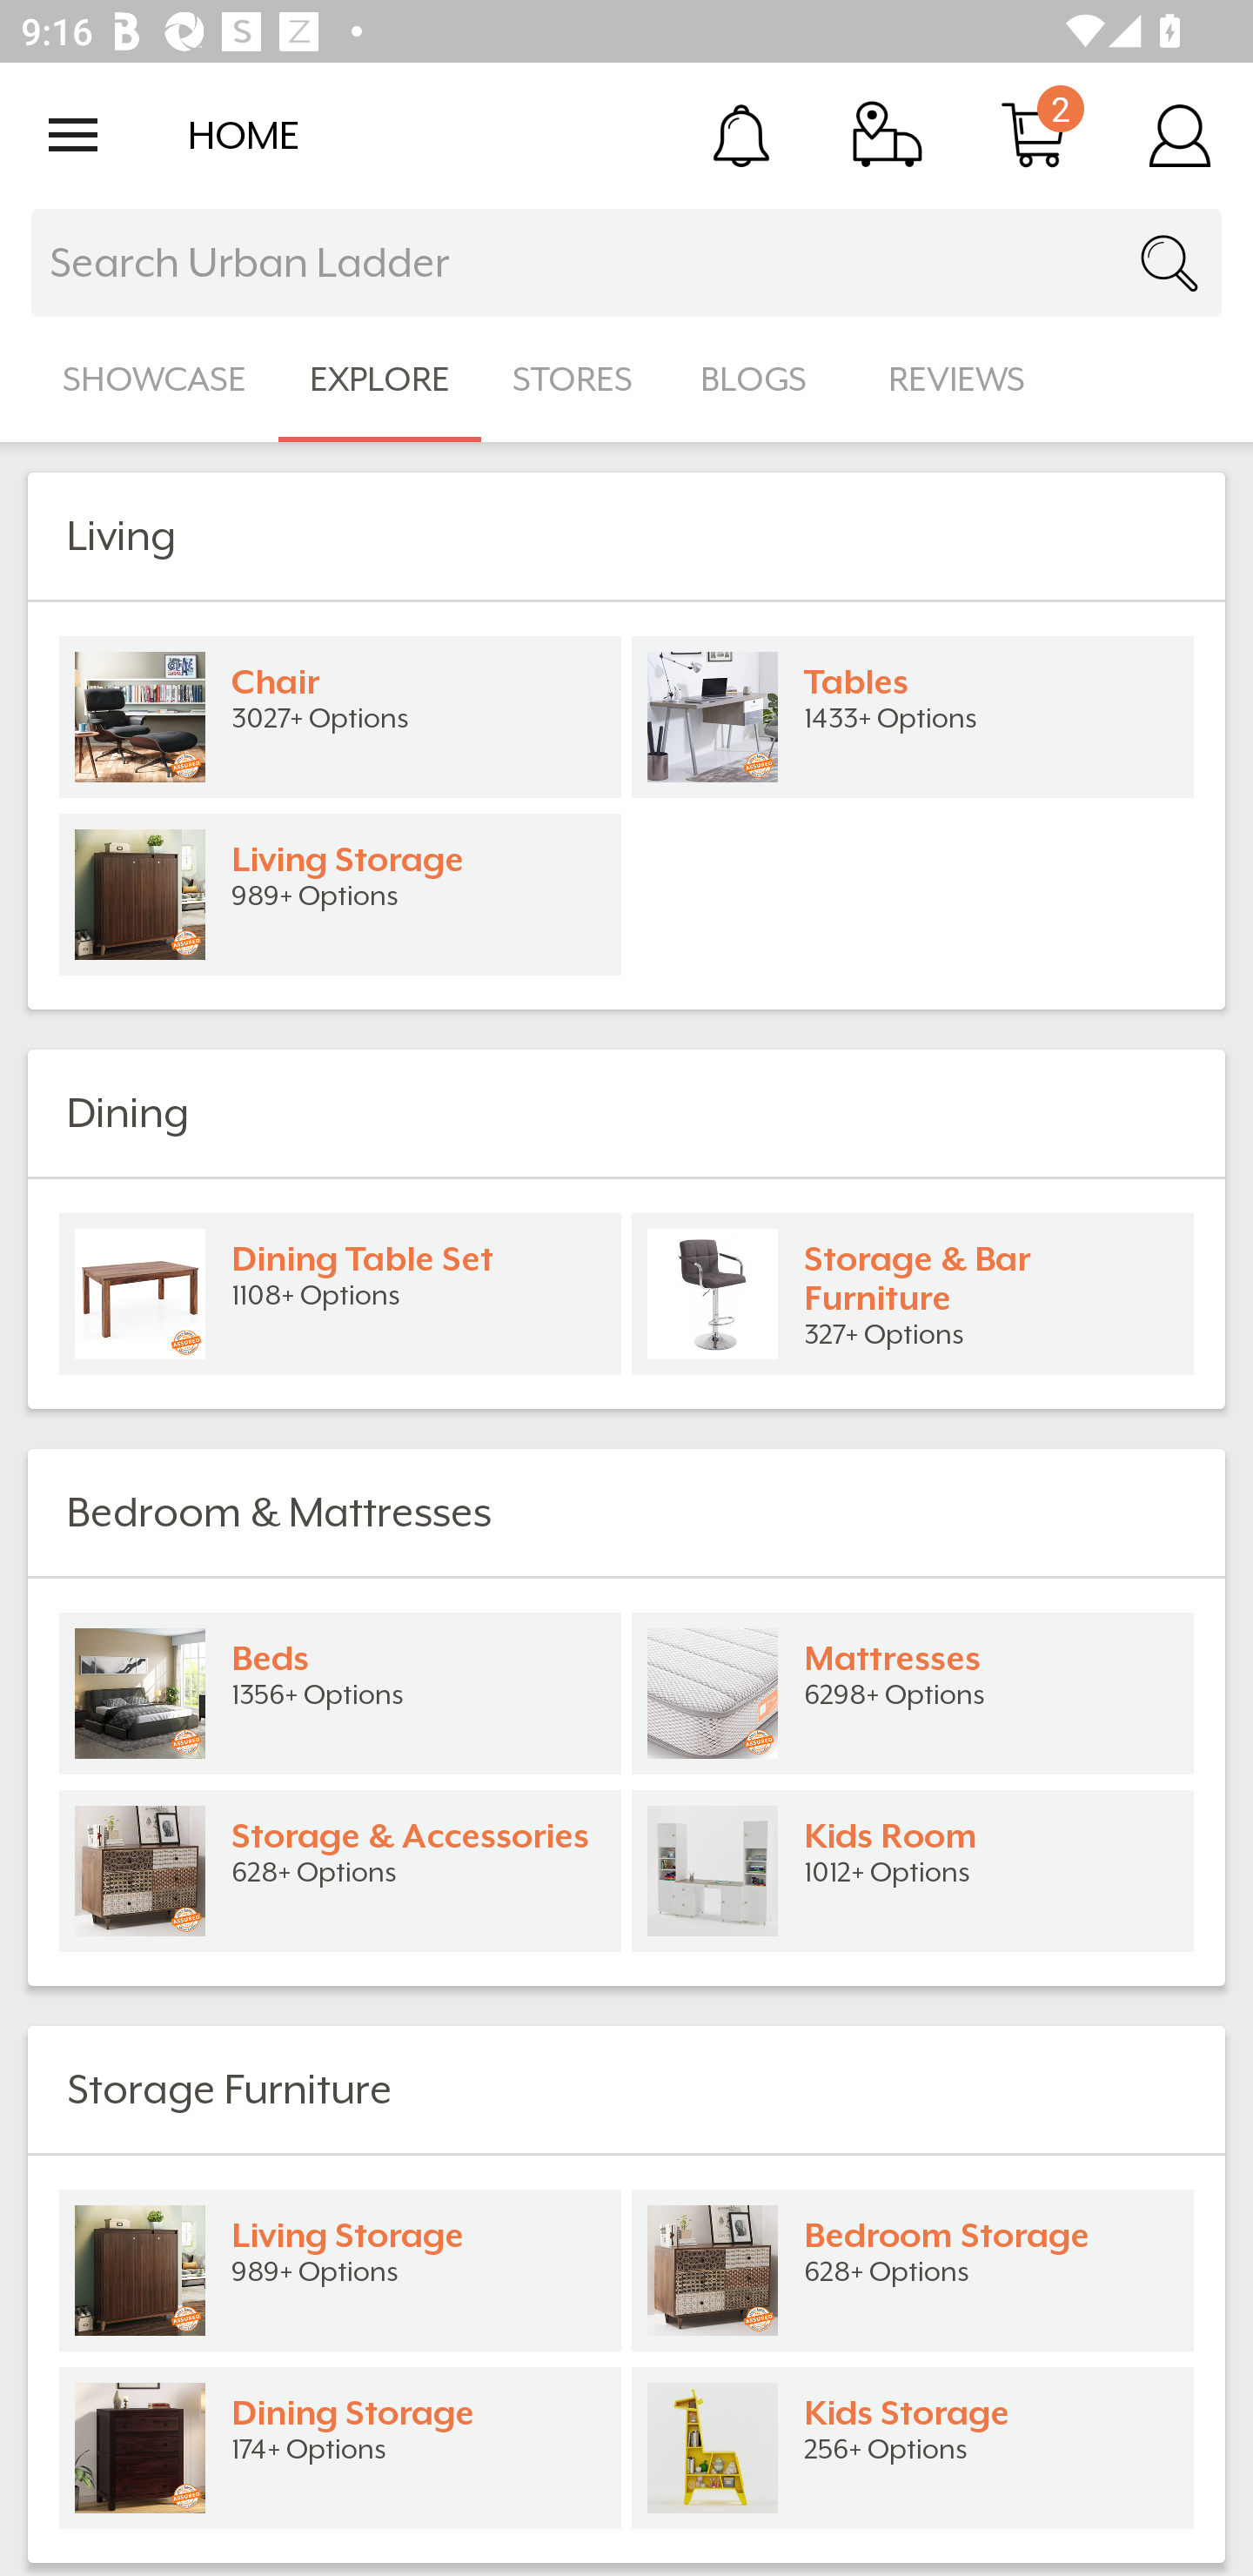 This screenshot has height=2576, width=1253. Describe the element at coordinates (626, 263) in the screenshot. I see `Search Urban Ladder ` at that location.